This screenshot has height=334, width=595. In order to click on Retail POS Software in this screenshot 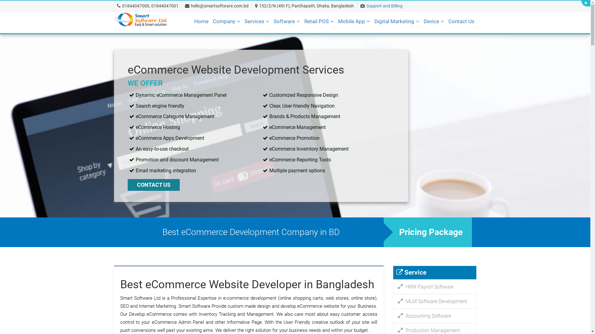, I will do `click(356, 38)`.